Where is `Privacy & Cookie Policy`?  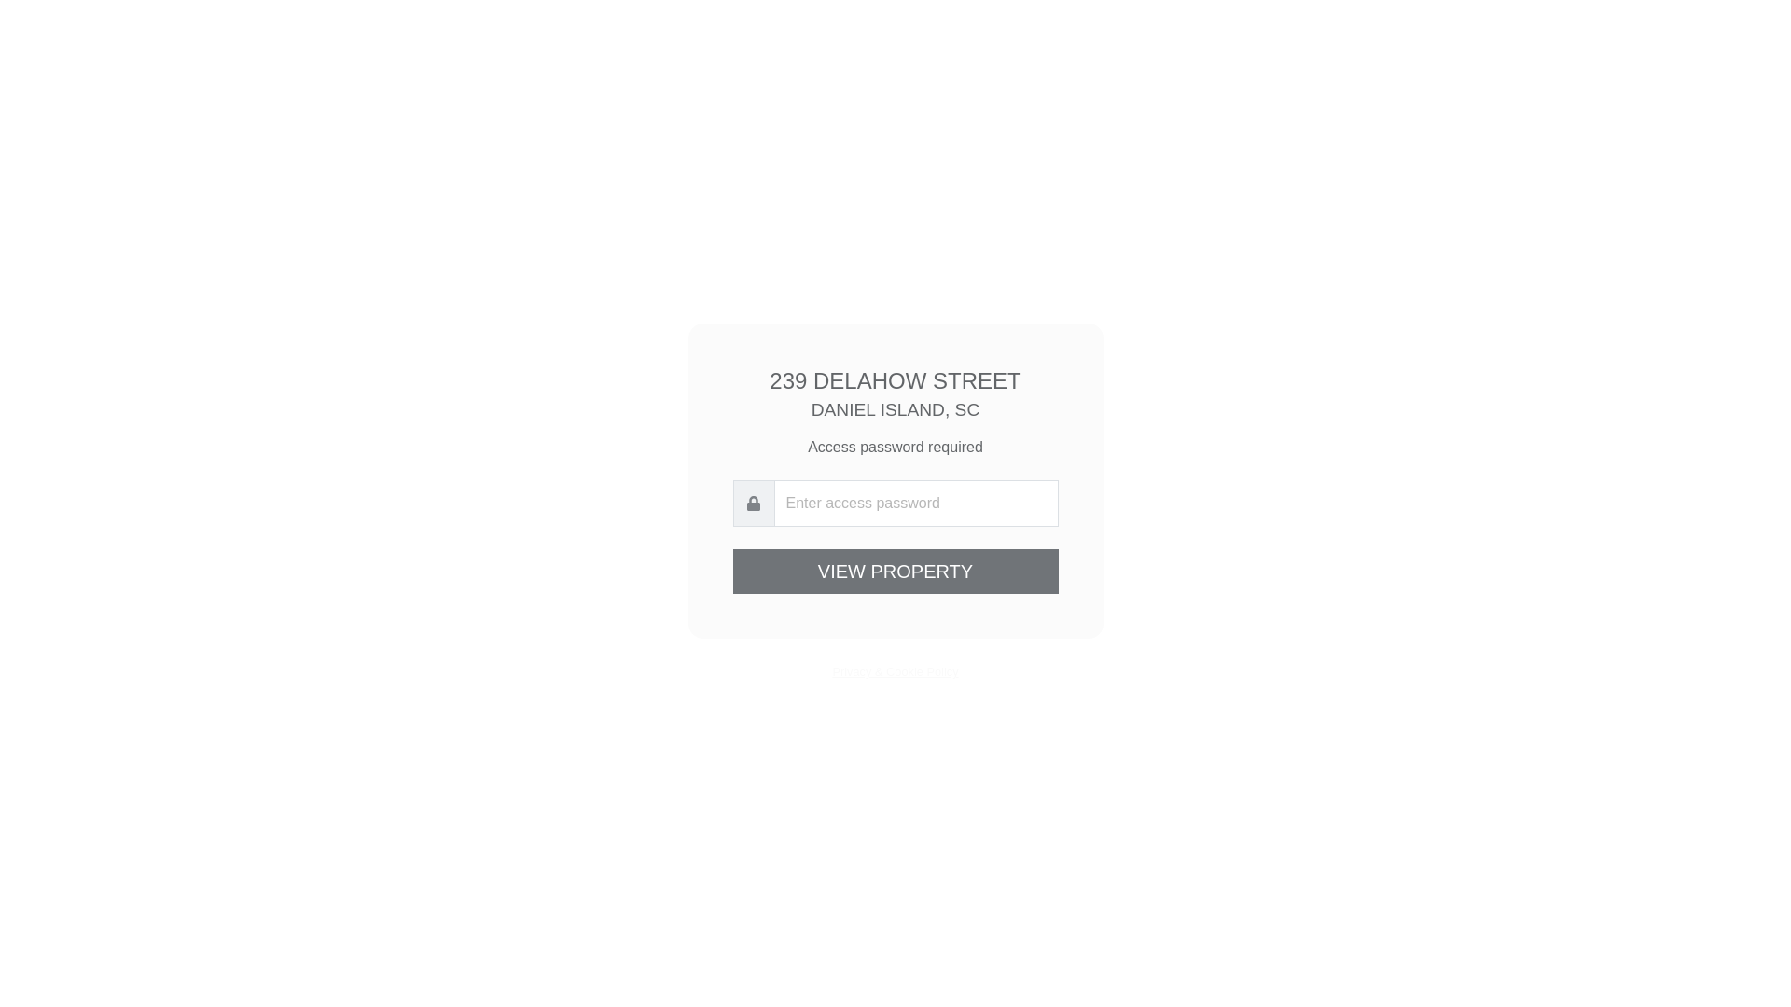
Privacy & Cookie Policy is located at coordinates (895, 671).